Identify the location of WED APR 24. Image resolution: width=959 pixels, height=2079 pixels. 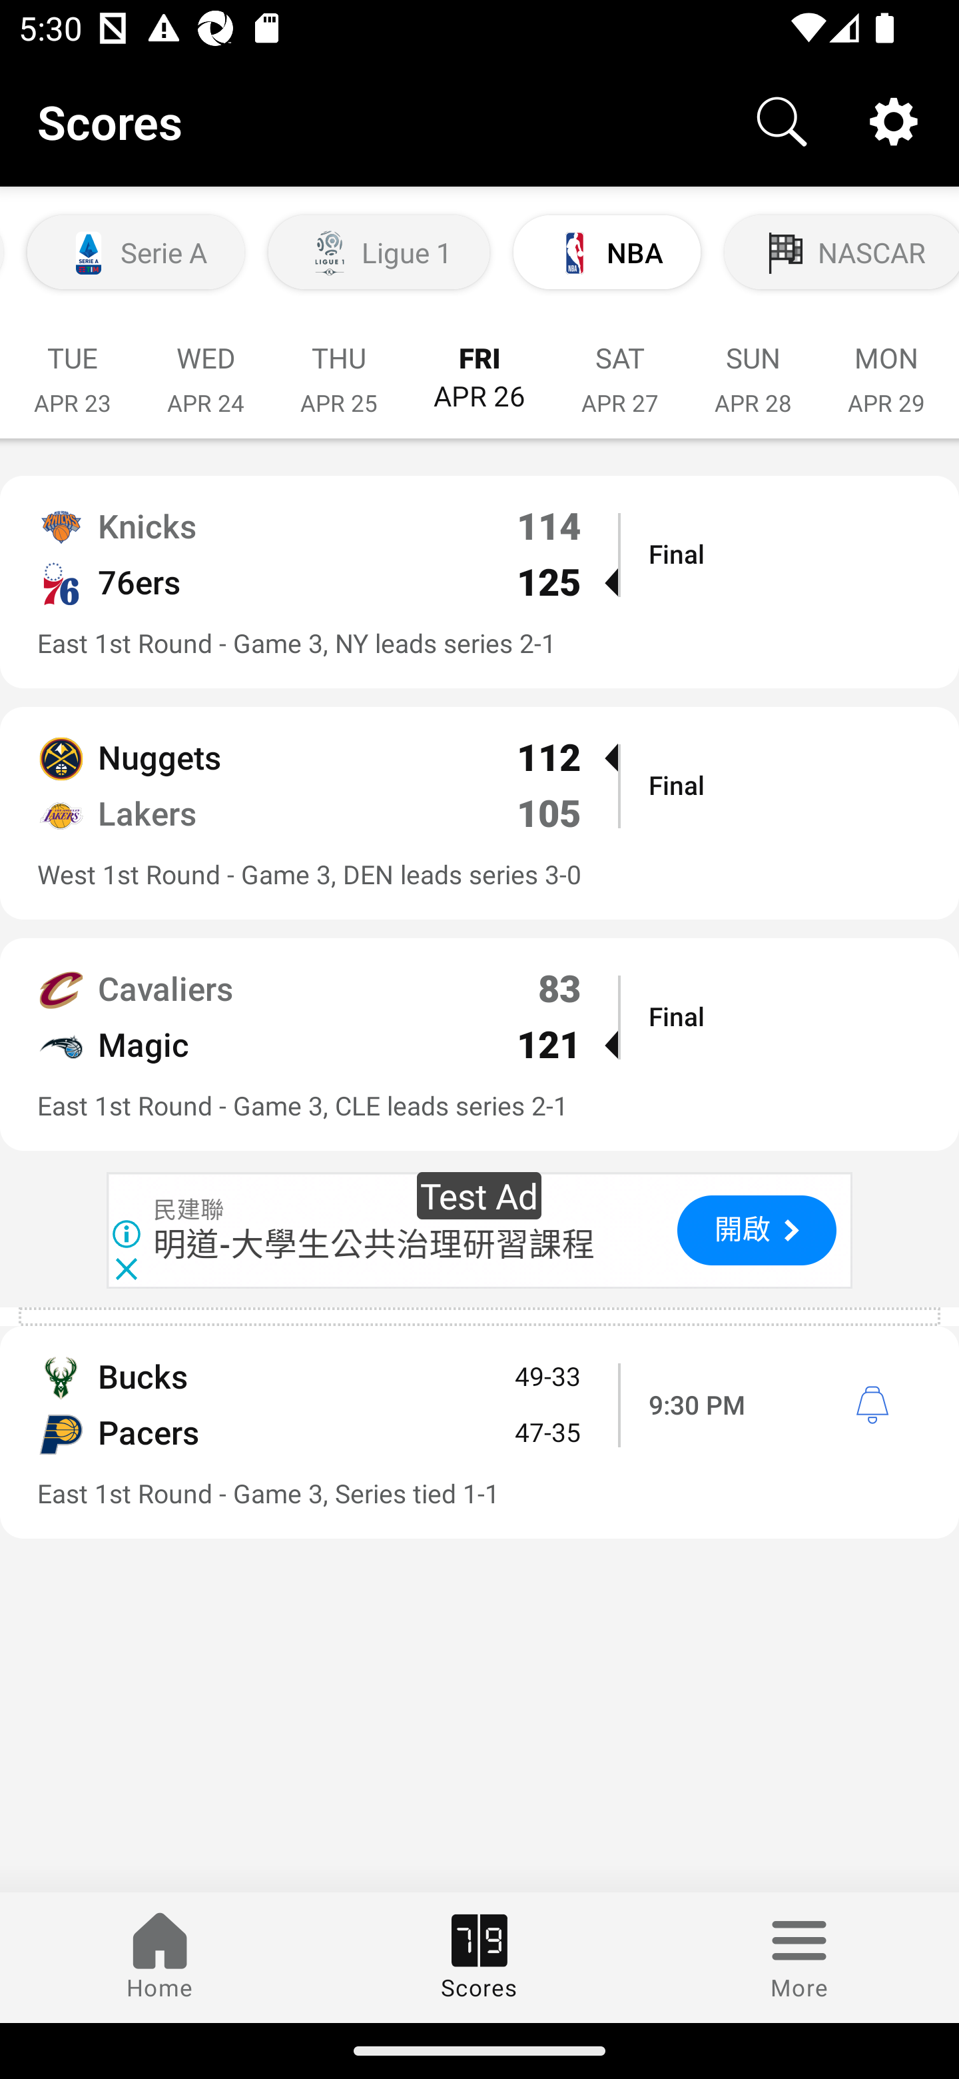
(205, 366).